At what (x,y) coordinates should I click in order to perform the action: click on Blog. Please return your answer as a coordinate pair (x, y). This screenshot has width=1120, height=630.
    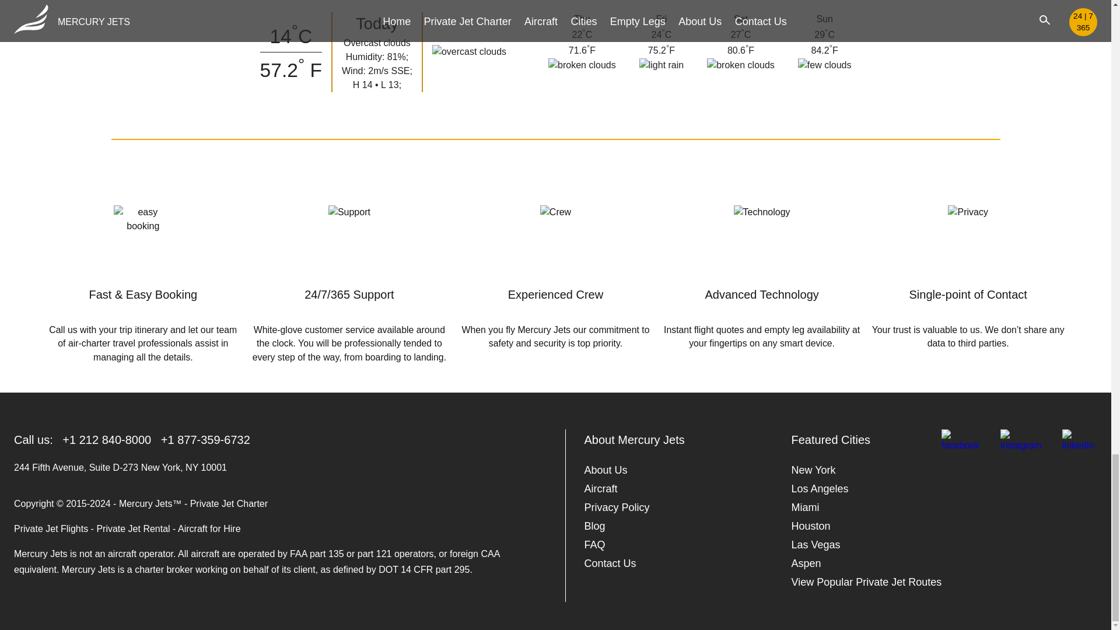
    Looking at the image, I should click on (595, 526).